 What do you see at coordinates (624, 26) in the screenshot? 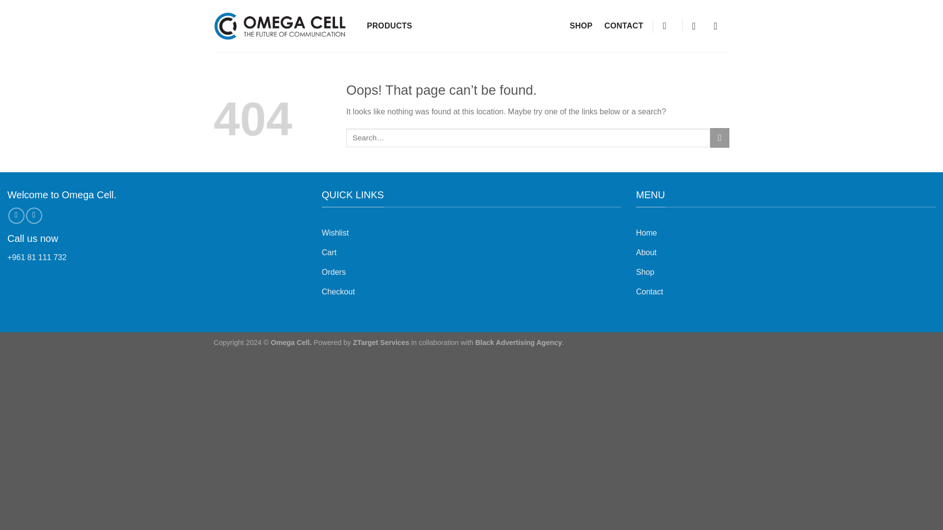
I see `CONTACT` at bounding box center [624, 26].